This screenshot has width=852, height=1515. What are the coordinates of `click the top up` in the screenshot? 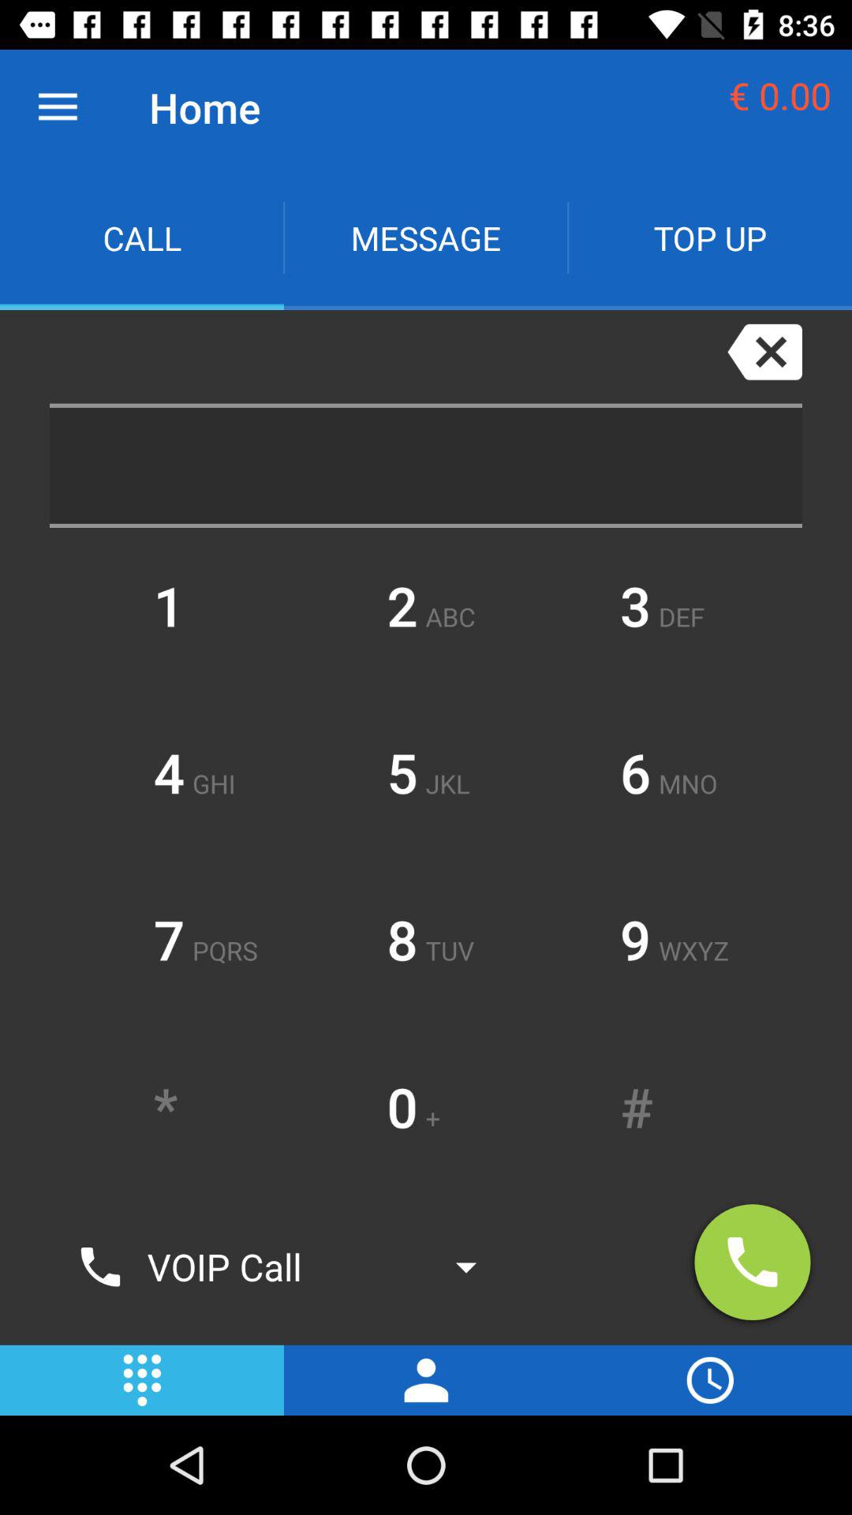 It's located at (710, 238).